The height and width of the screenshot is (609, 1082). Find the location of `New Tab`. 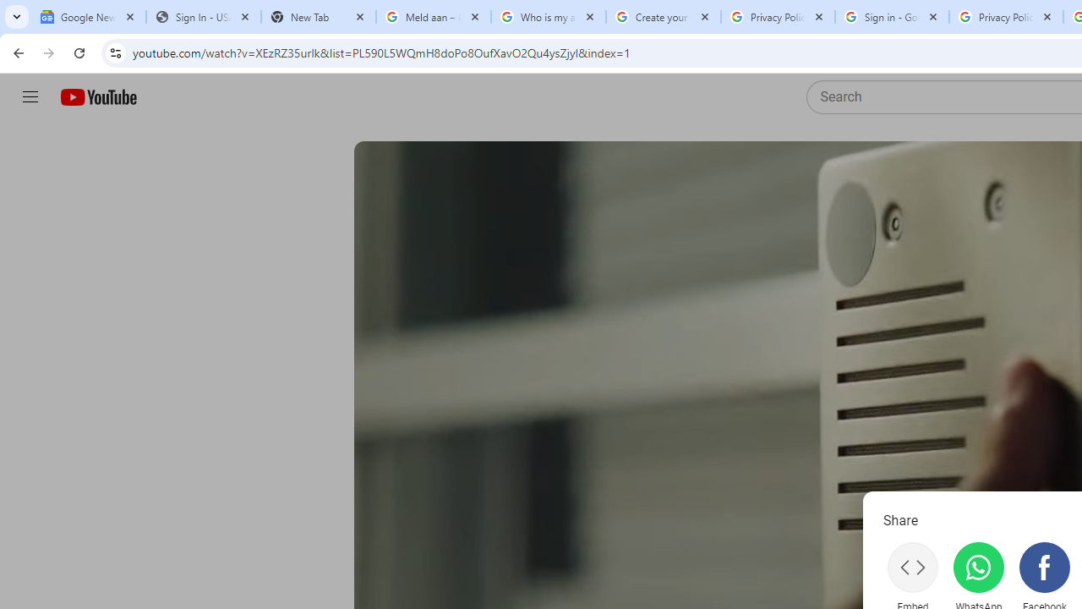

New Tab is located at coordinates (318, 17).